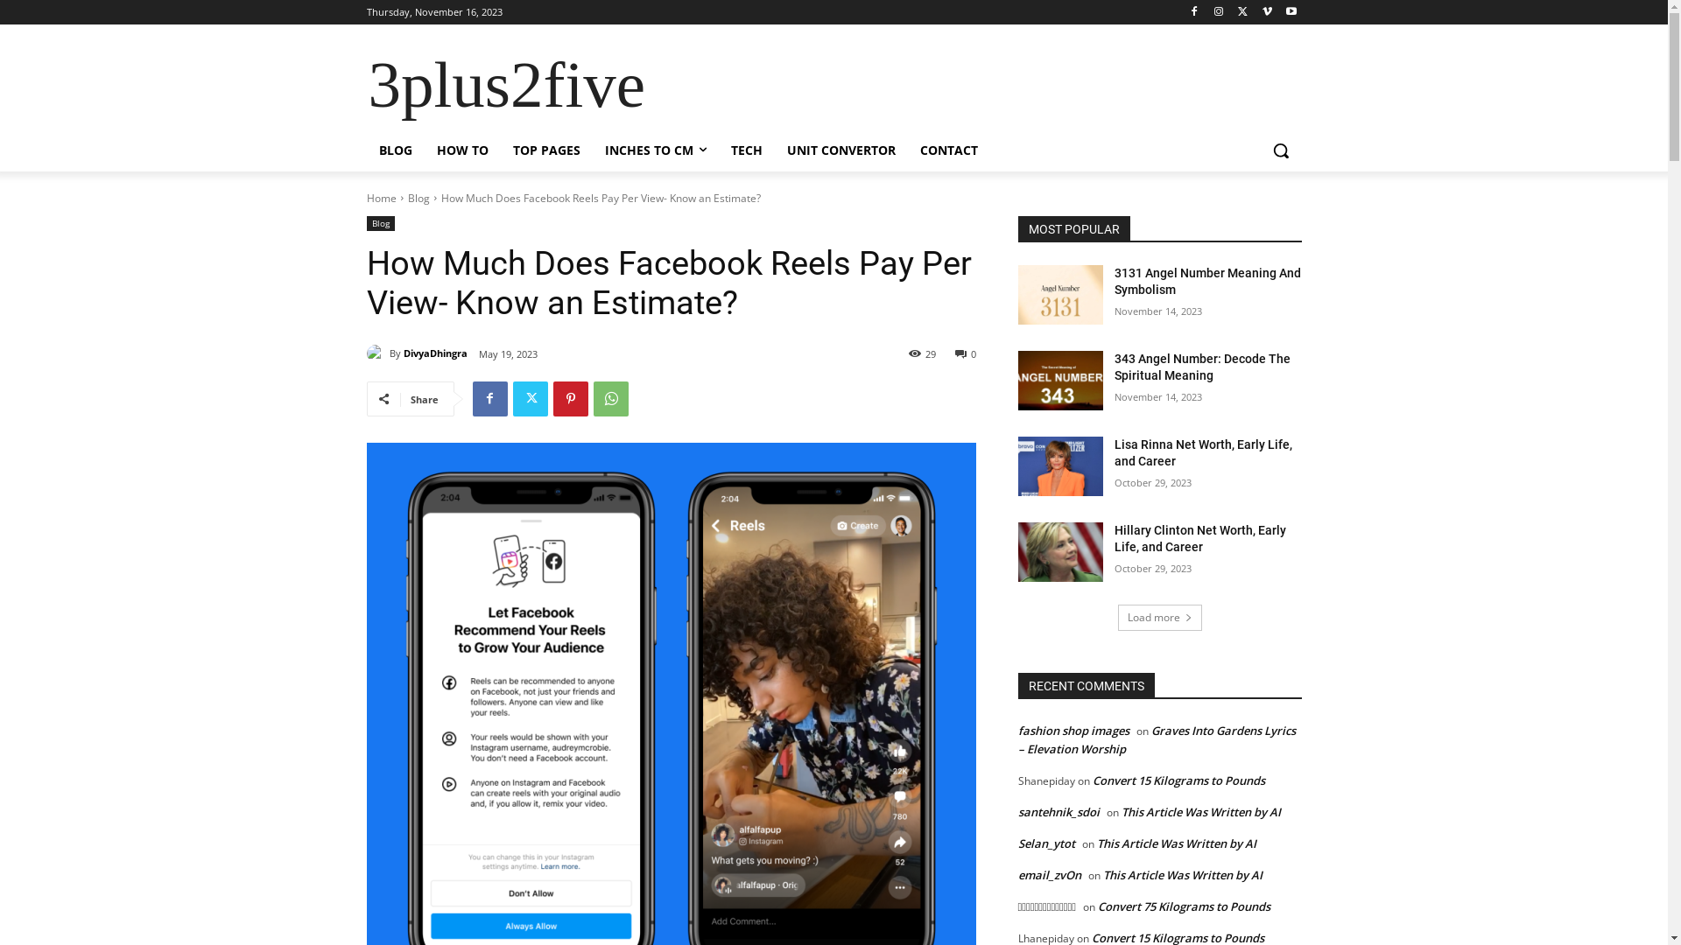 Image resolution: width=1681 pixels, height=945 pixels. Describe the element at coordinates (1176, 843) in the screenshot. I see `This Article Was Written by AI` at that location.